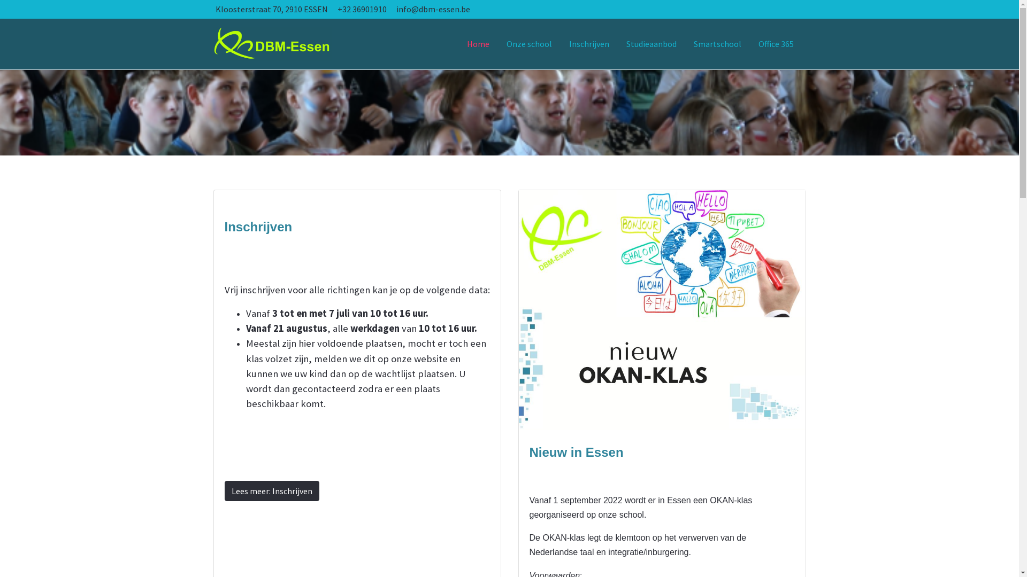  What do you see at coordinates (433, 9) in the screenshot?
I see `info@dbm-essen.be` at bounding box center [433, 9].